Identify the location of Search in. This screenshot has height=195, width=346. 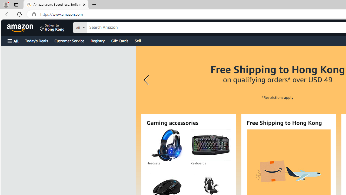
(100, 27).